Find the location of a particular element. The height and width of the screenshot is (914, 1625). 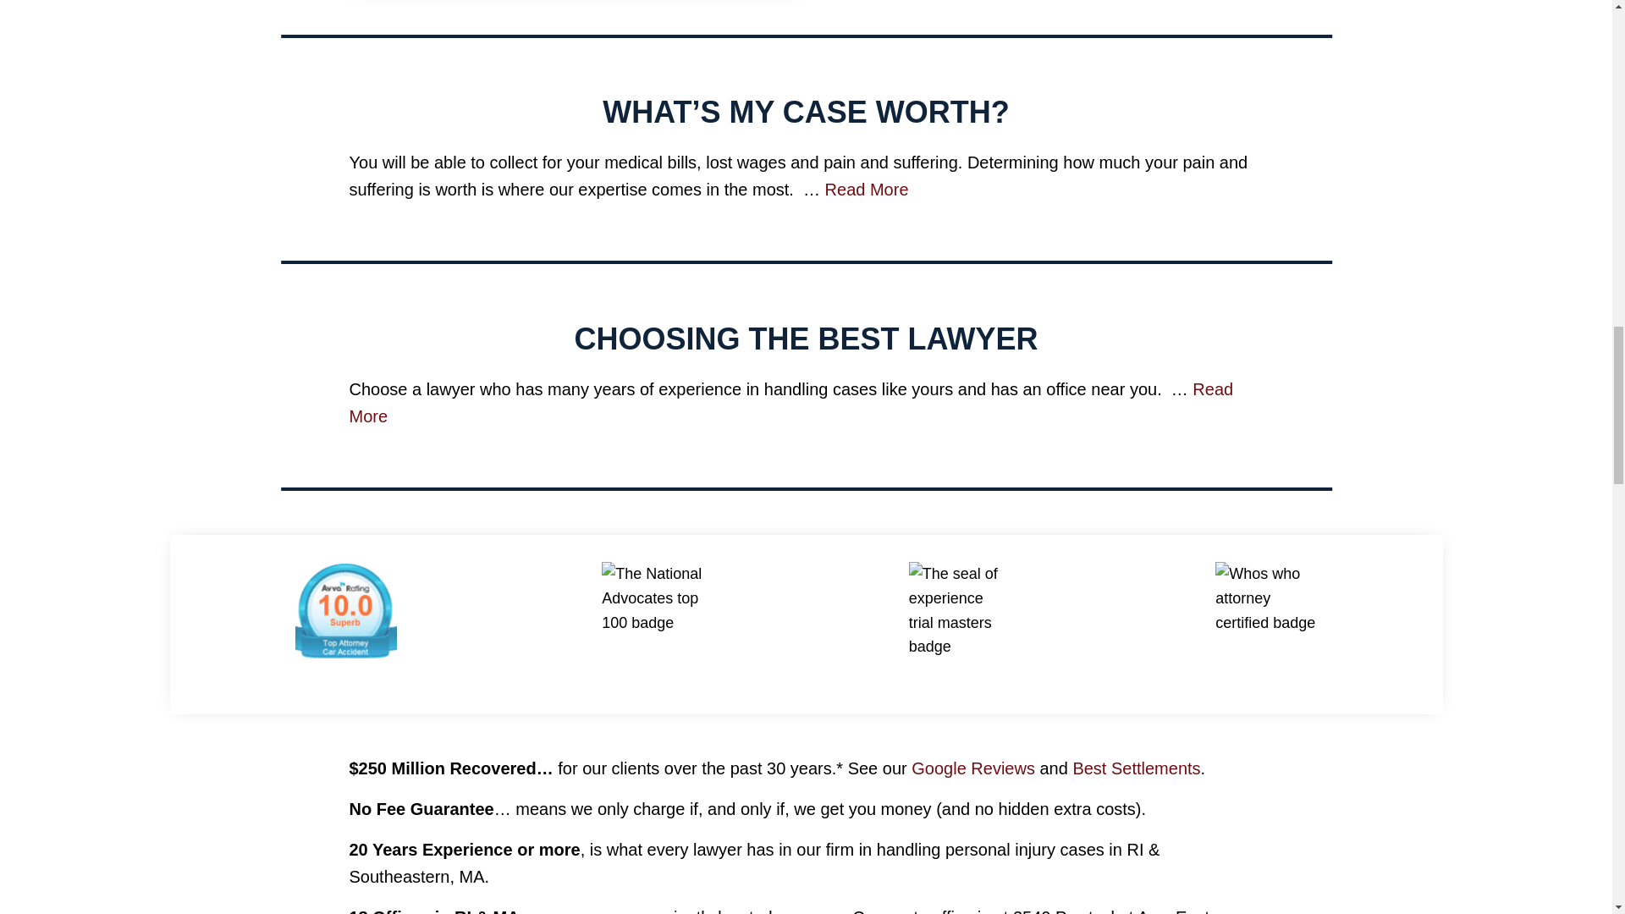

Read More is located at coordinates (790, 403).